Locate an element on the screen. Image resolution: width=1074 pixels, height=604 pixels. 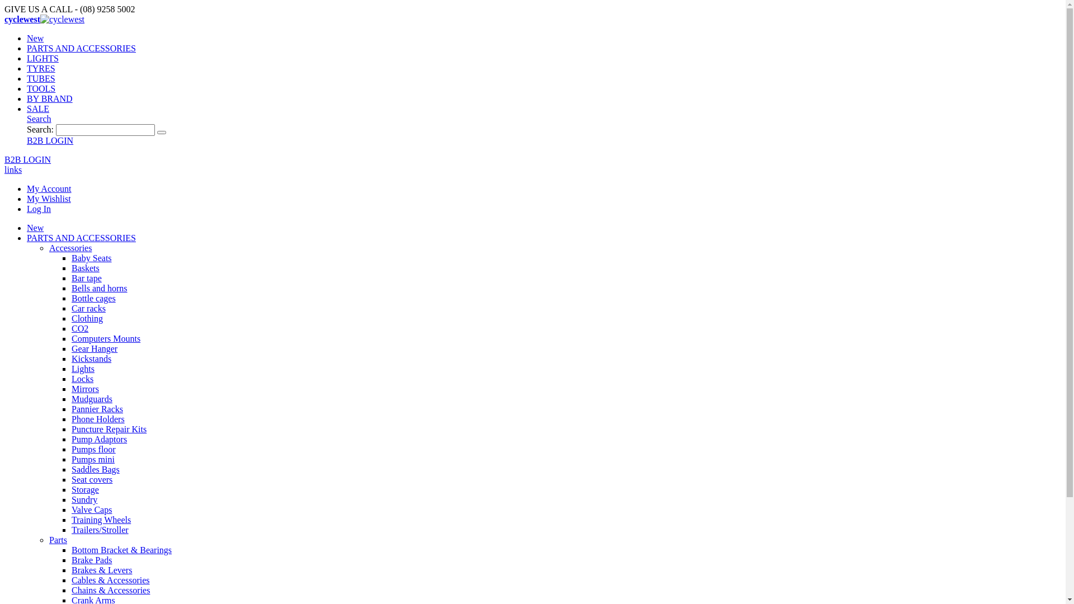
Trailers/Stroller is located at coordinates (100, 530).